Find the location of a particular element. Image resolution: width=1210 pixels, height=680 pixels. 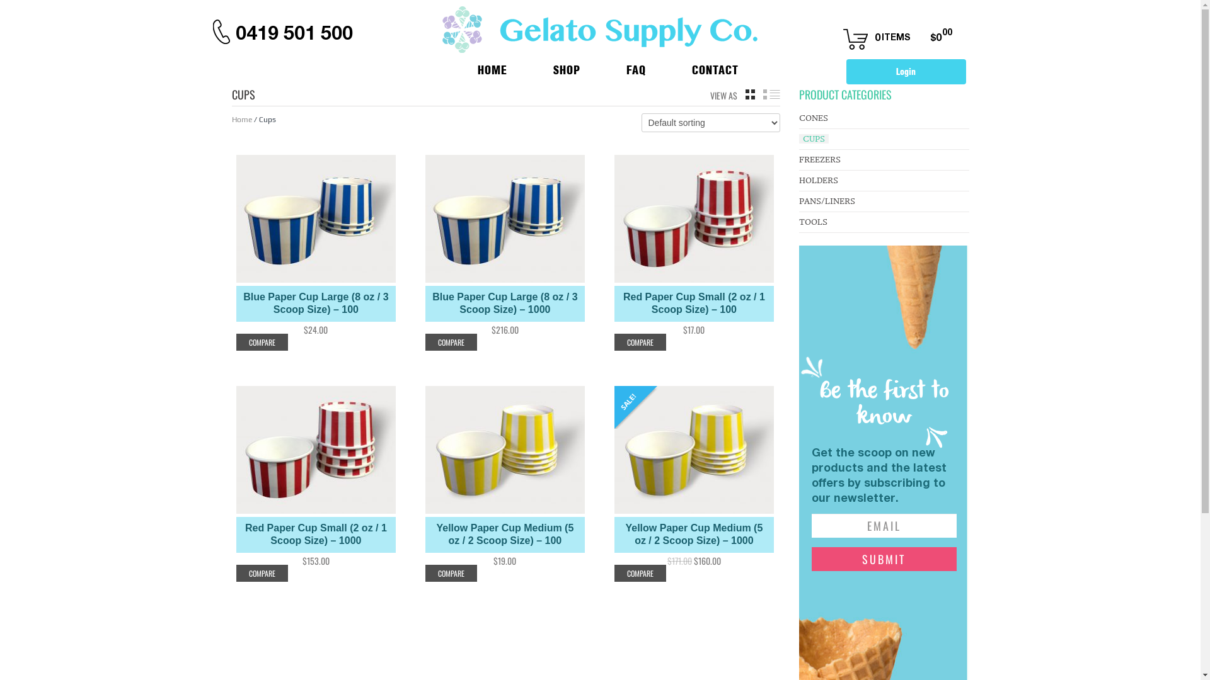

Gelato Supply Co. is located at coordinates (600, 30).